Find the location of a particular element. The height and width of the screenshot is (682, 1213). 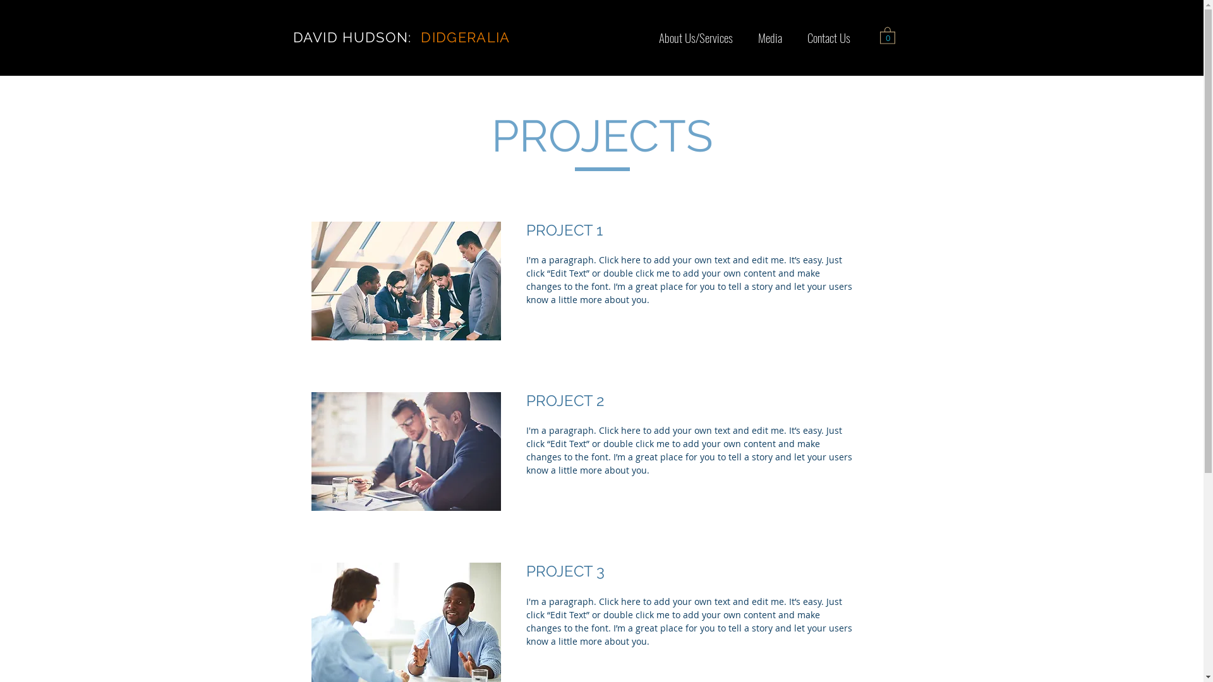

Contact Us is located at coordinates (829, 37).